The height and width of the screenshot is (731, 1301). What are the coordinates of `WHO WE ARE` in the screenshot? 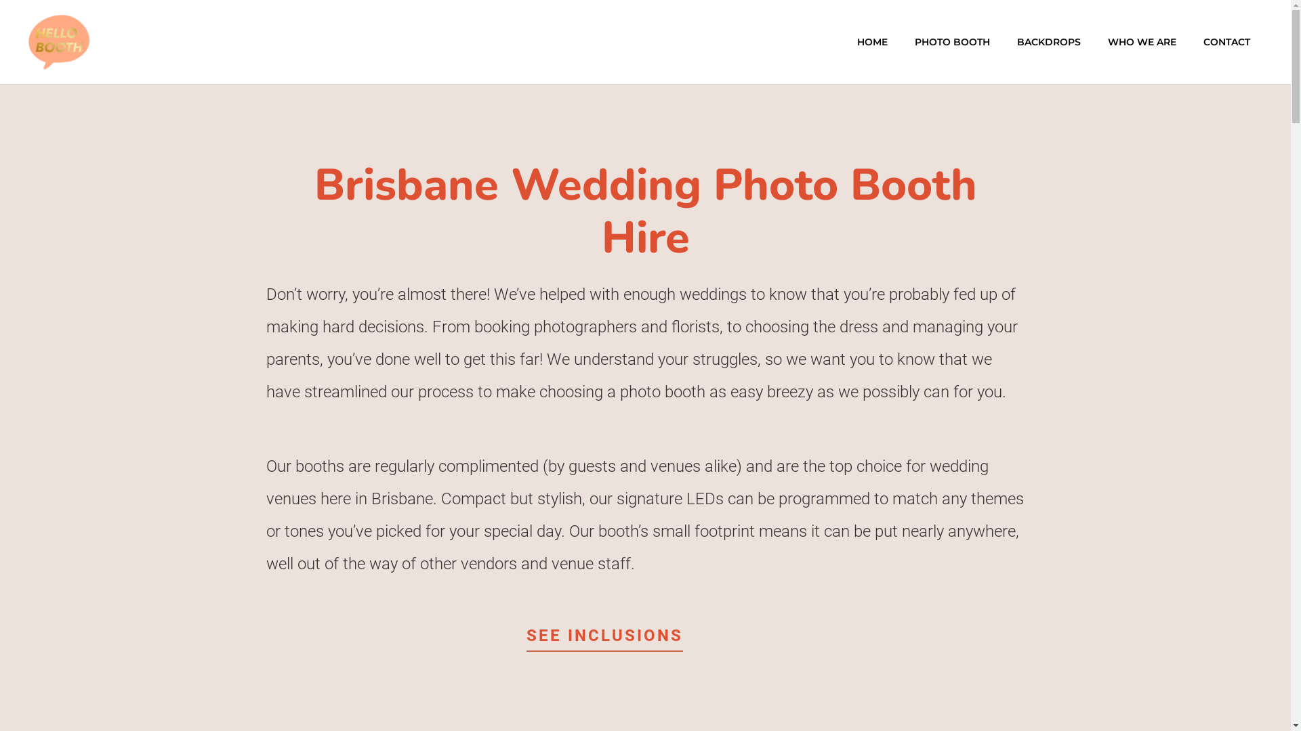 It's located at (1142, 42).